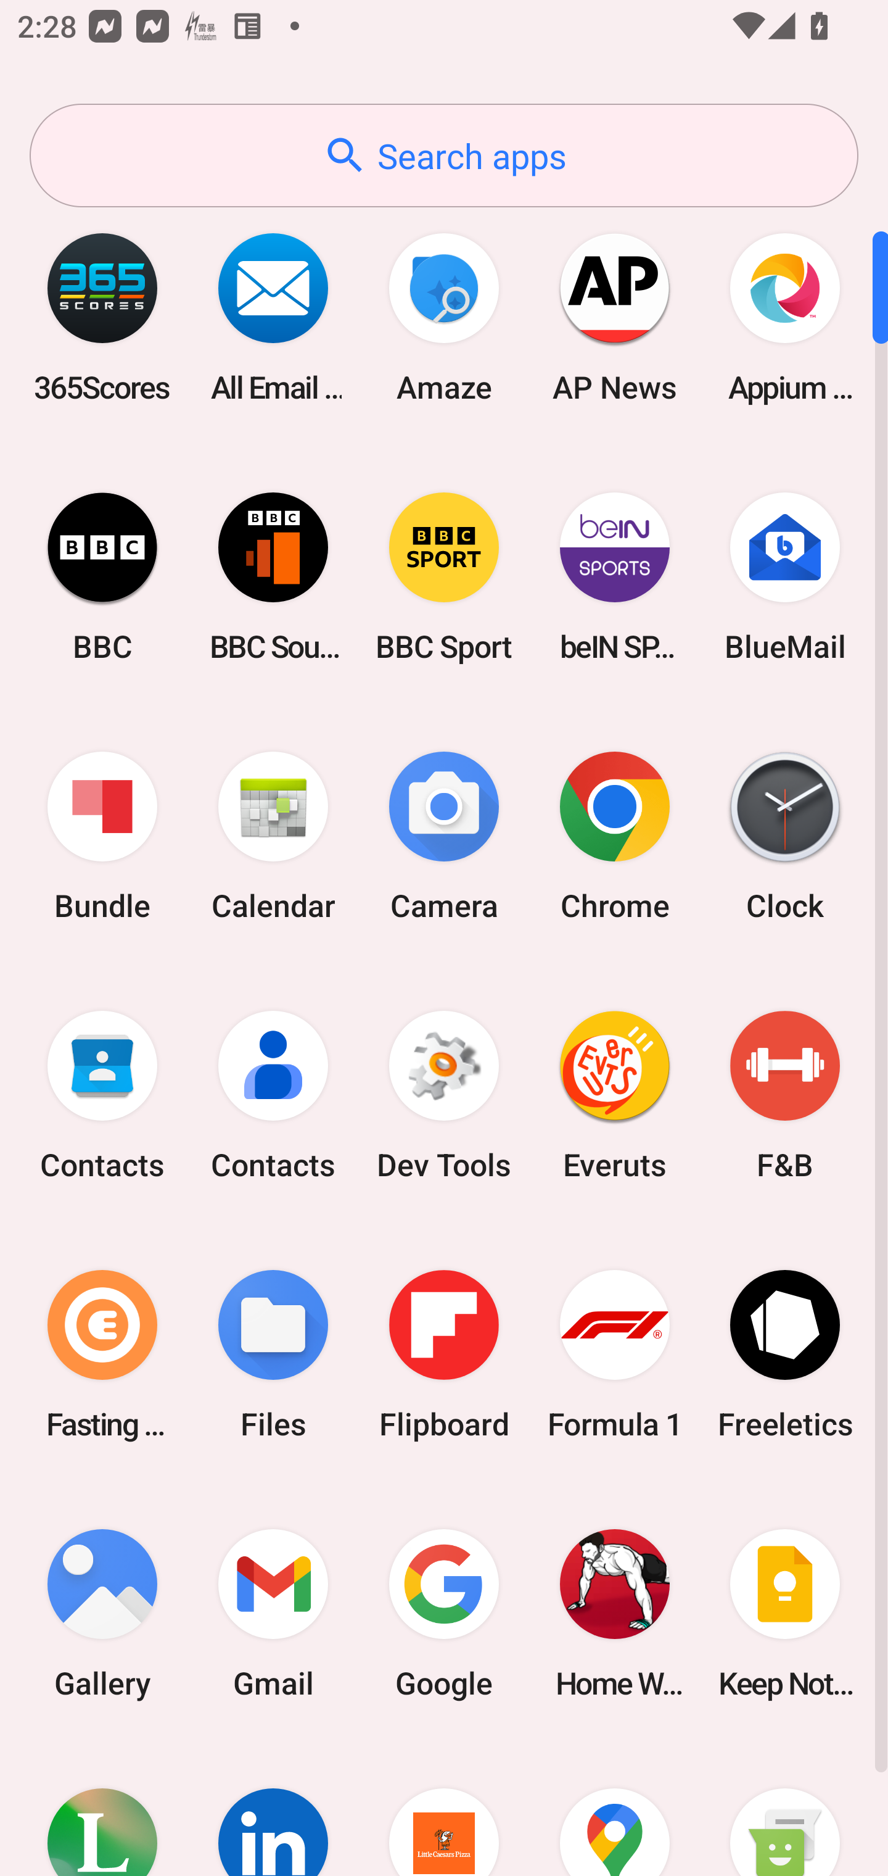  Describe the element at coordinates (102, 1354) in the screenshot. I see `Fasting Coach` at that location.